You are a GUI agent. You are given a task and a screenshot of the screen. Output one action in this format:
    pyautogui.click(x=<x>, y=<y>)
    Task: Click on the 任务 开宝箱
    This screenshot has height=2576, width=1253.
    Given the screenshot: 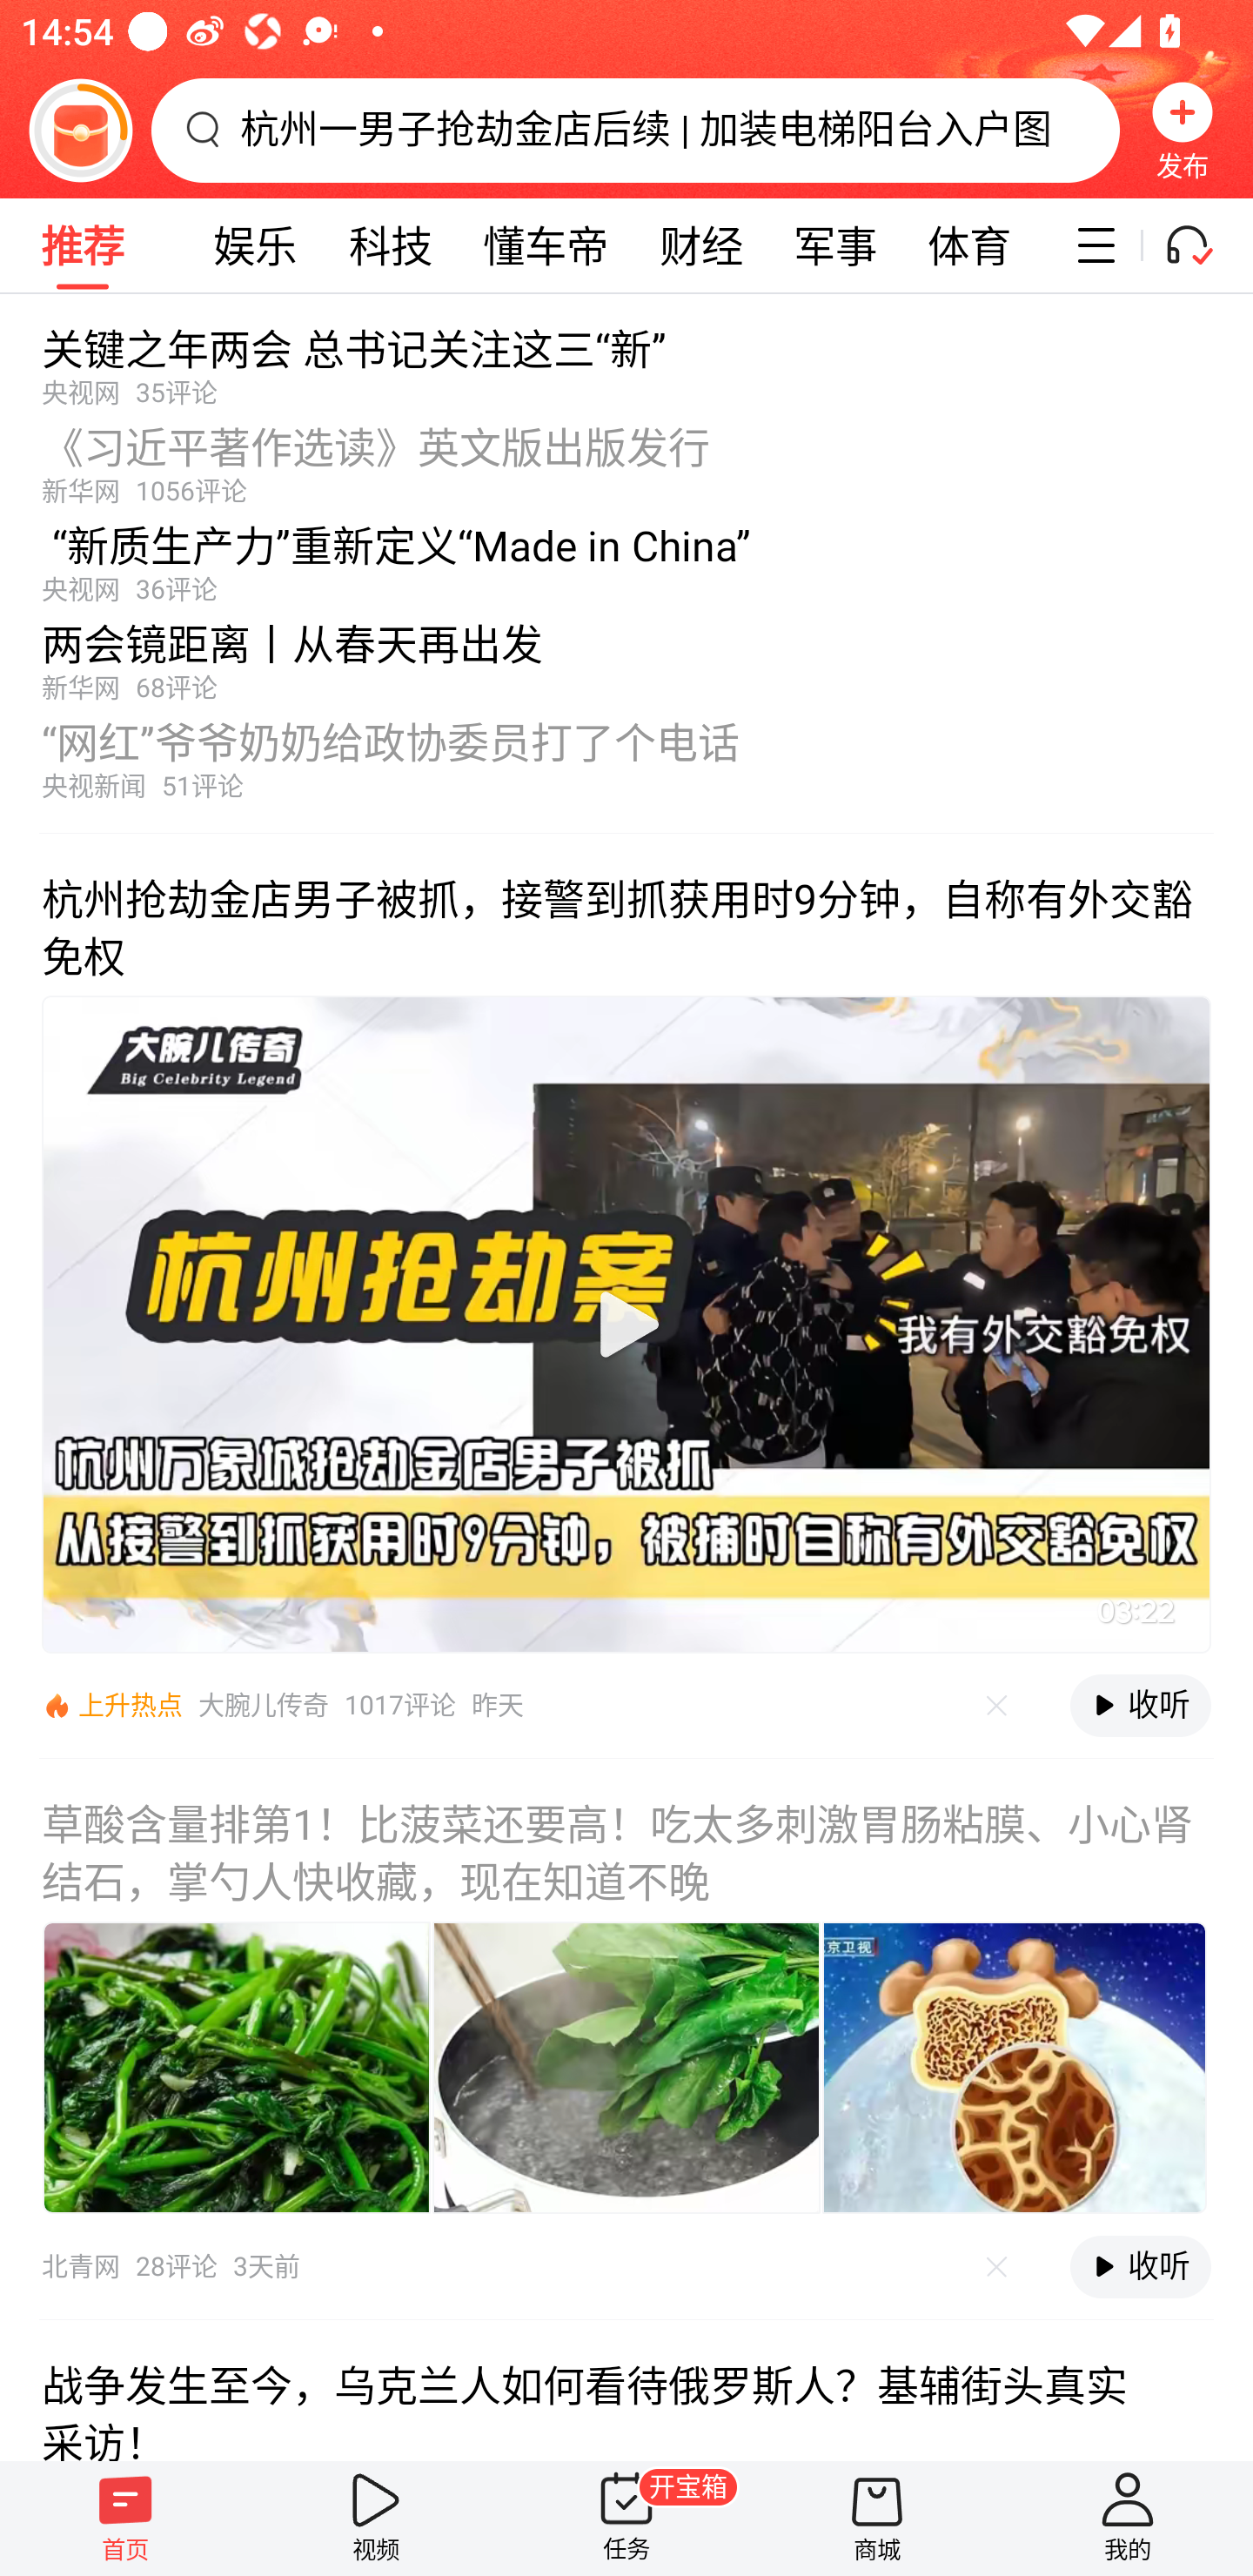 What is the action you would take?
    pyautogui.click(x=626, y=2518)
    